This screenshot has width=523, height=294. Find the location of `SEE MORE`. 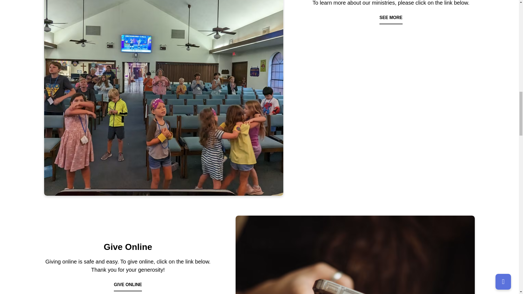

SEE MORE is located at coordinates (391, 17).